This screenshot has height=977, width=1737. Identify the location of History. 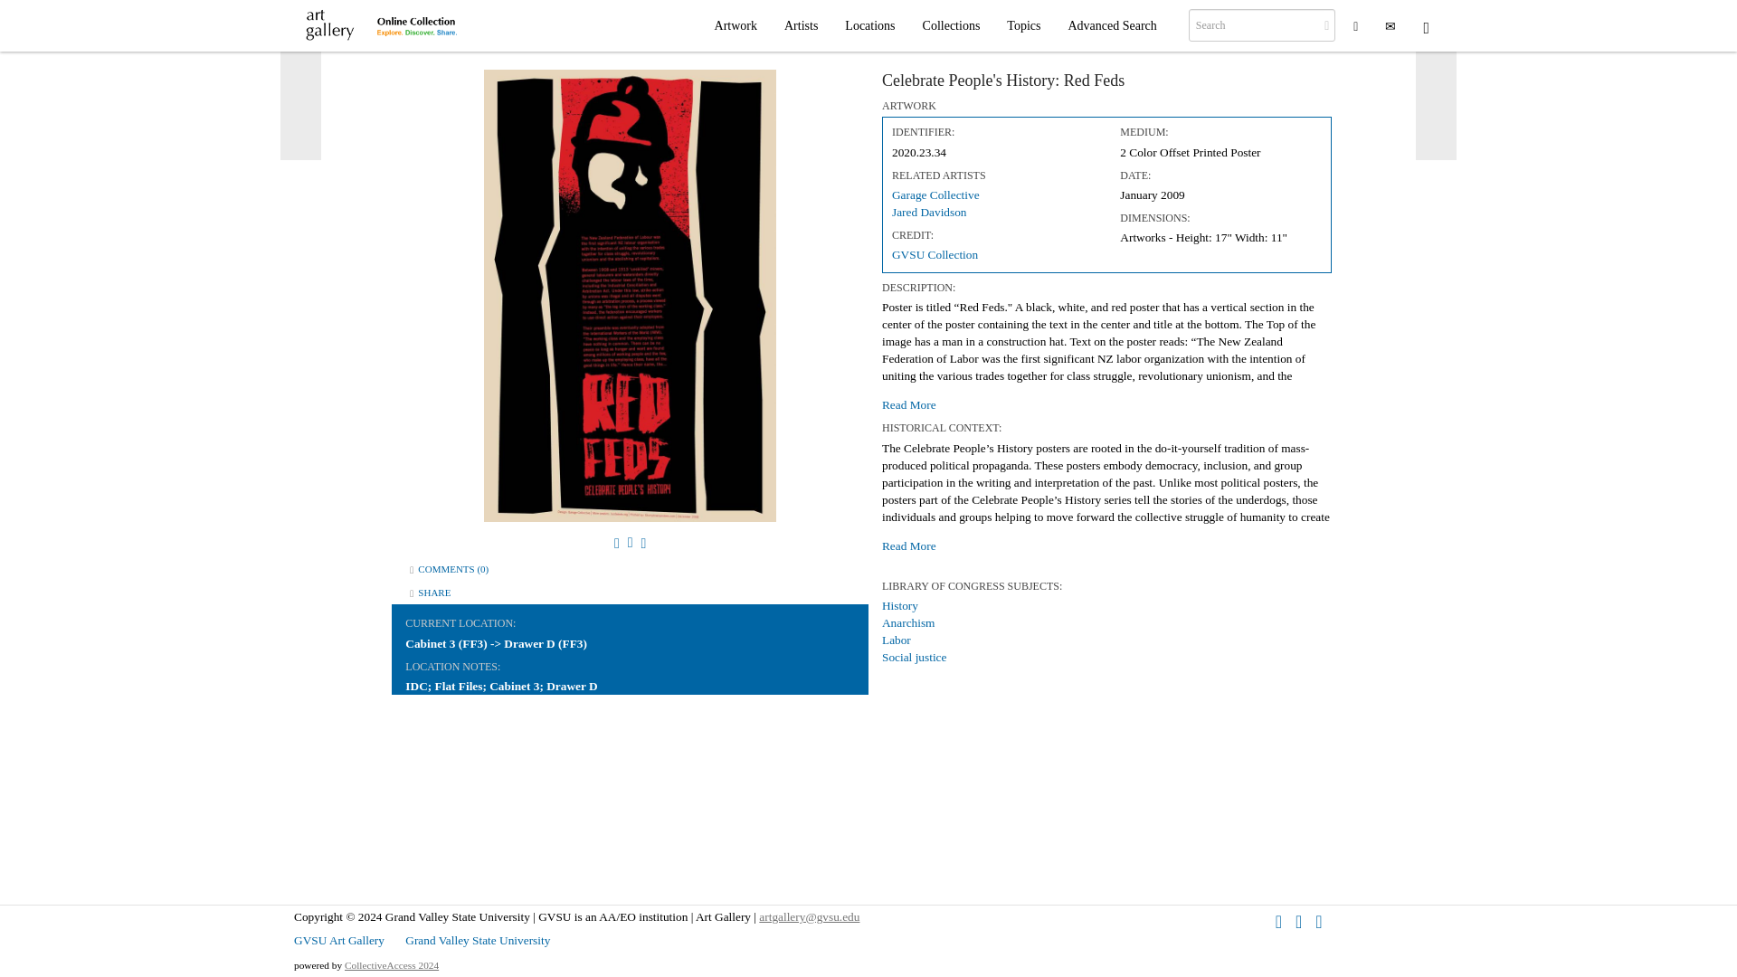
(900, 606).